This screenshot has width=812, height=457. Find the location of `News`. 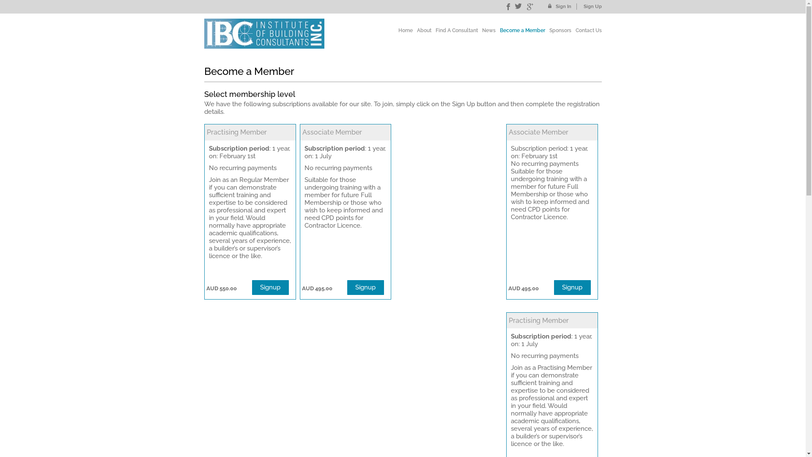

News is located at coordinates (487, 30).